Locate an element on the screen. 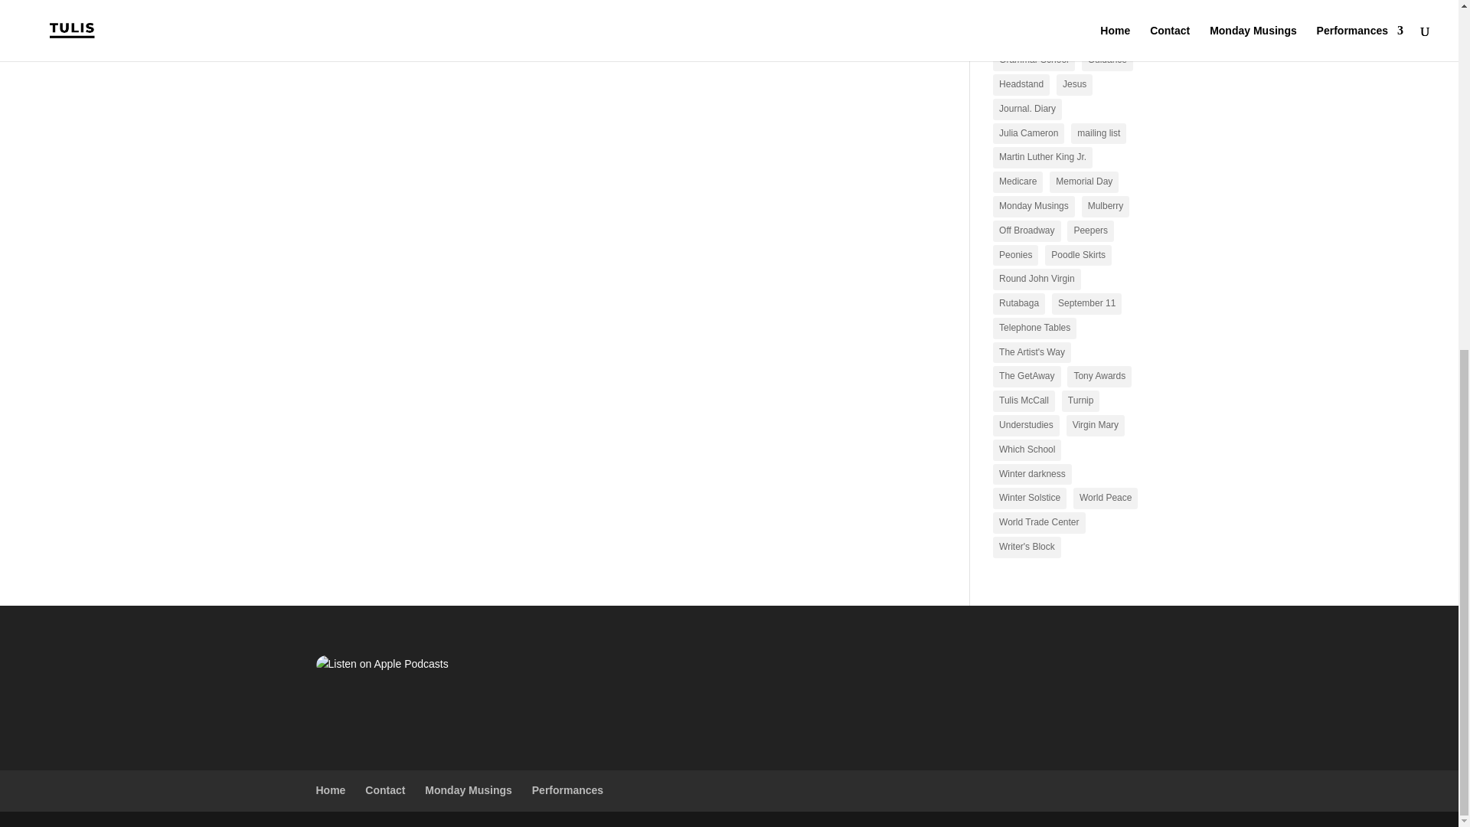 The height and width of the screenshot is (827, 1470). Jesus is located at coordinates (1074, 85).